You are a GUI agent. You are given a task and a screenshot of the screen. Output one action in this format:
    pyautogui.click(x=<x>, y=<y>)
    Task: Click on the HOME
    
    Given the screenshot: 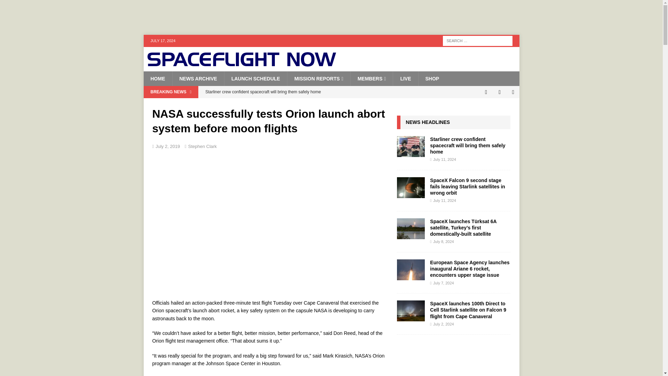 What is the action you would take?
    pyautogui.click(x=157, y=79)
    